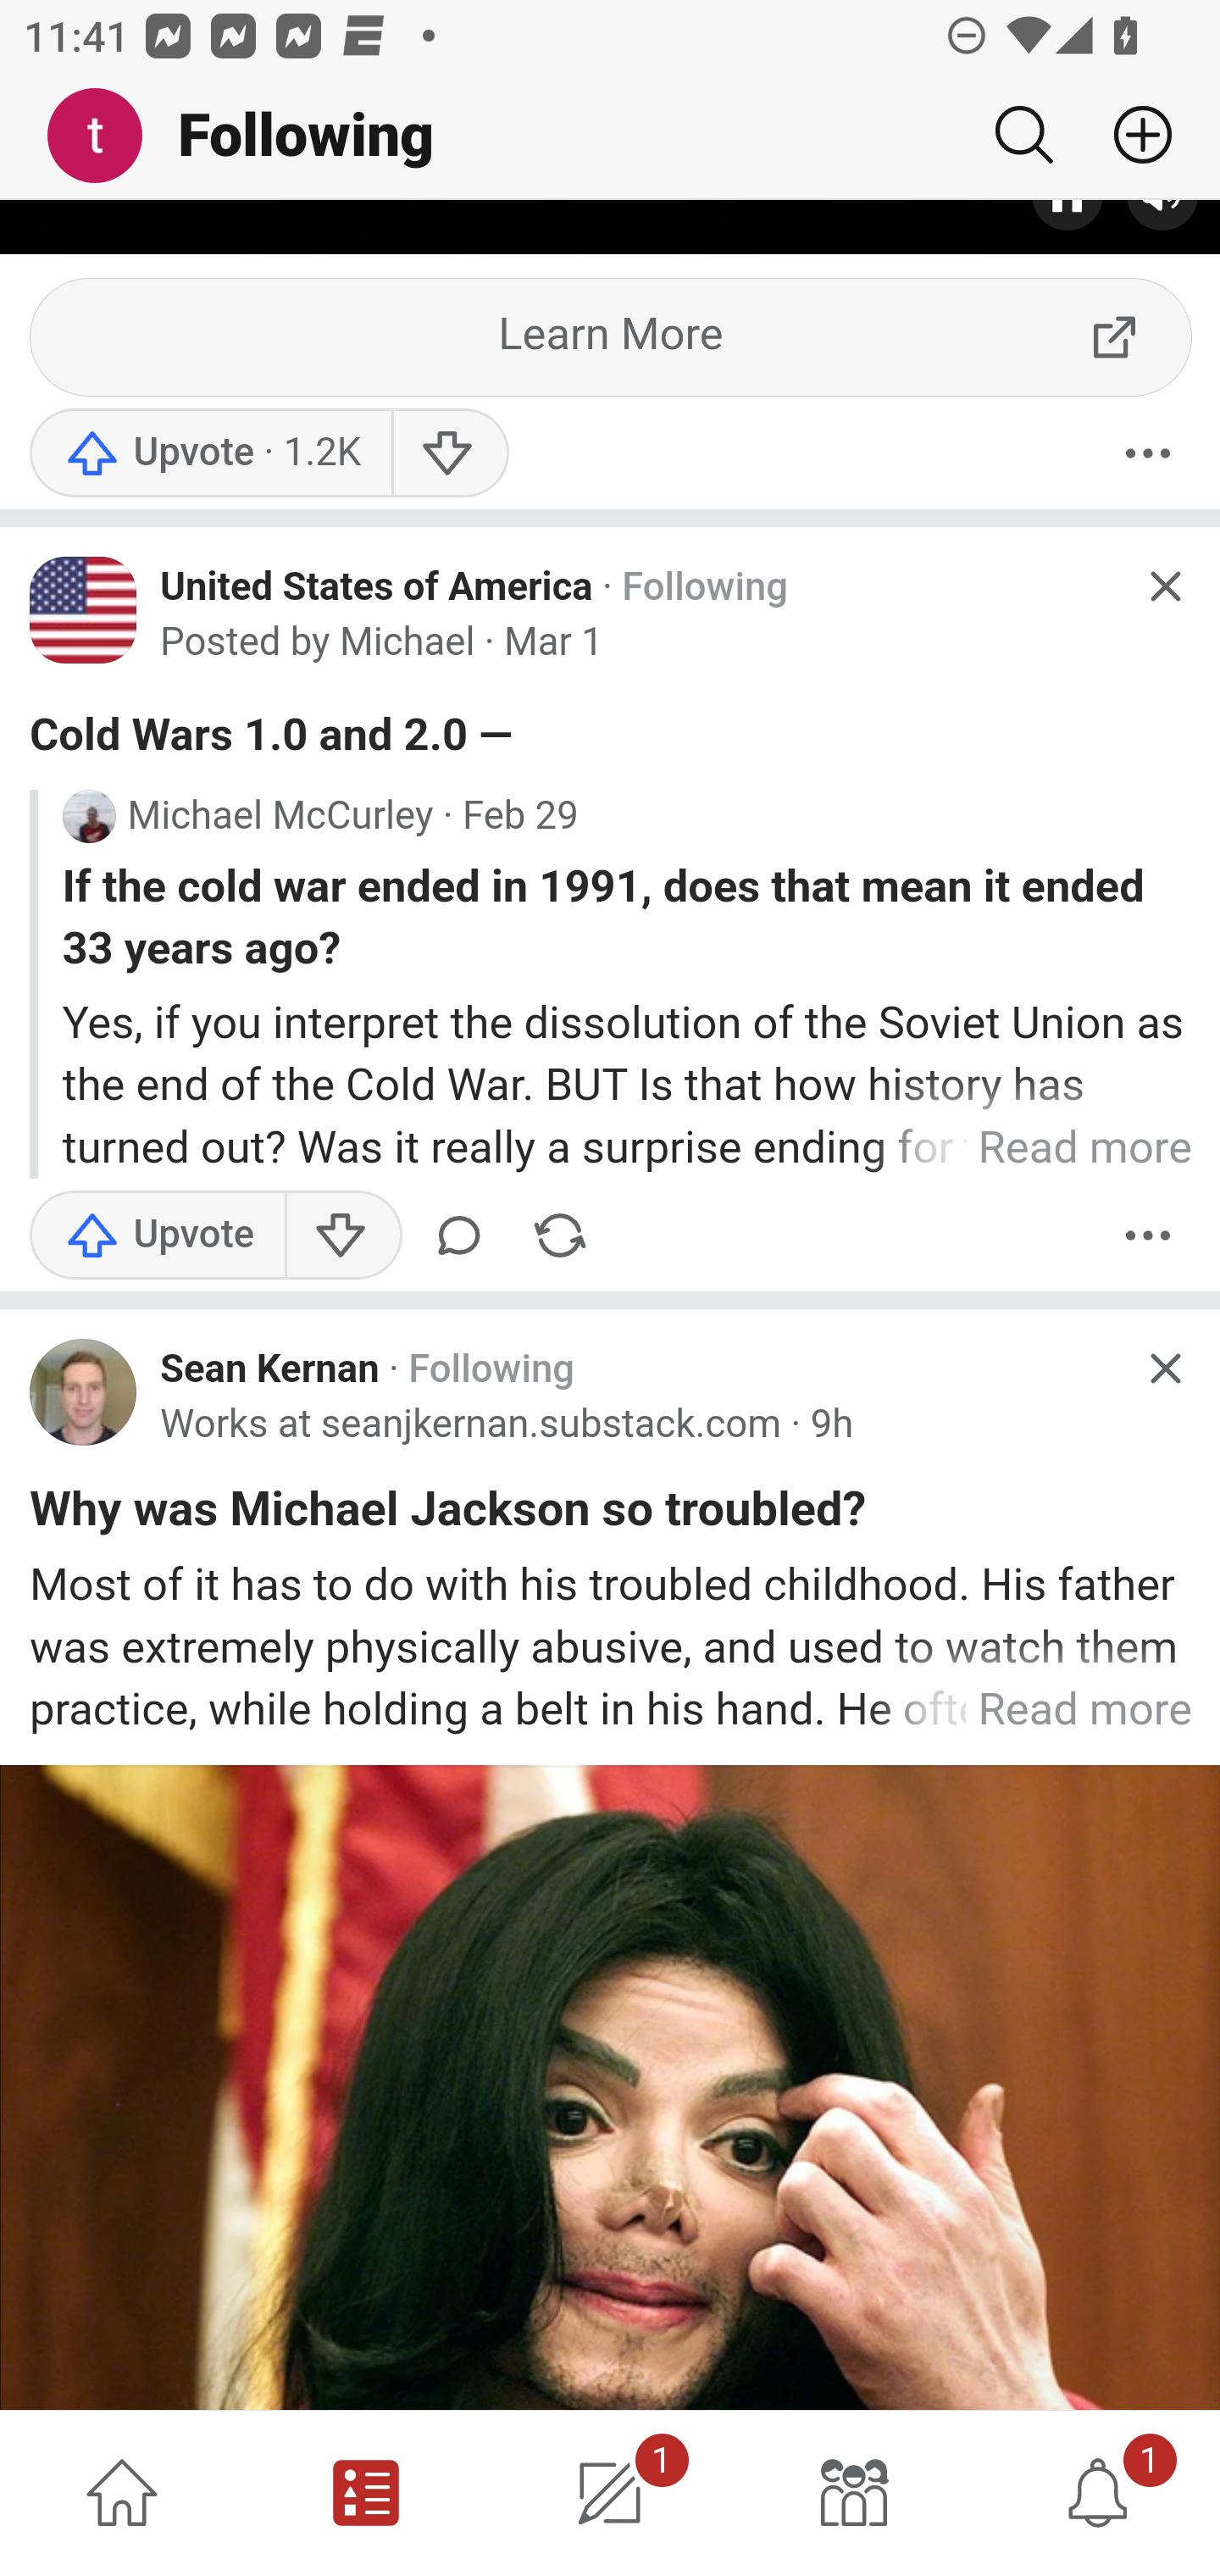 The image size is (1220, 2576). What do you see at coordinates (1148, 456) in the screenshot?
I see `More` at bounding box center [1148, 456].